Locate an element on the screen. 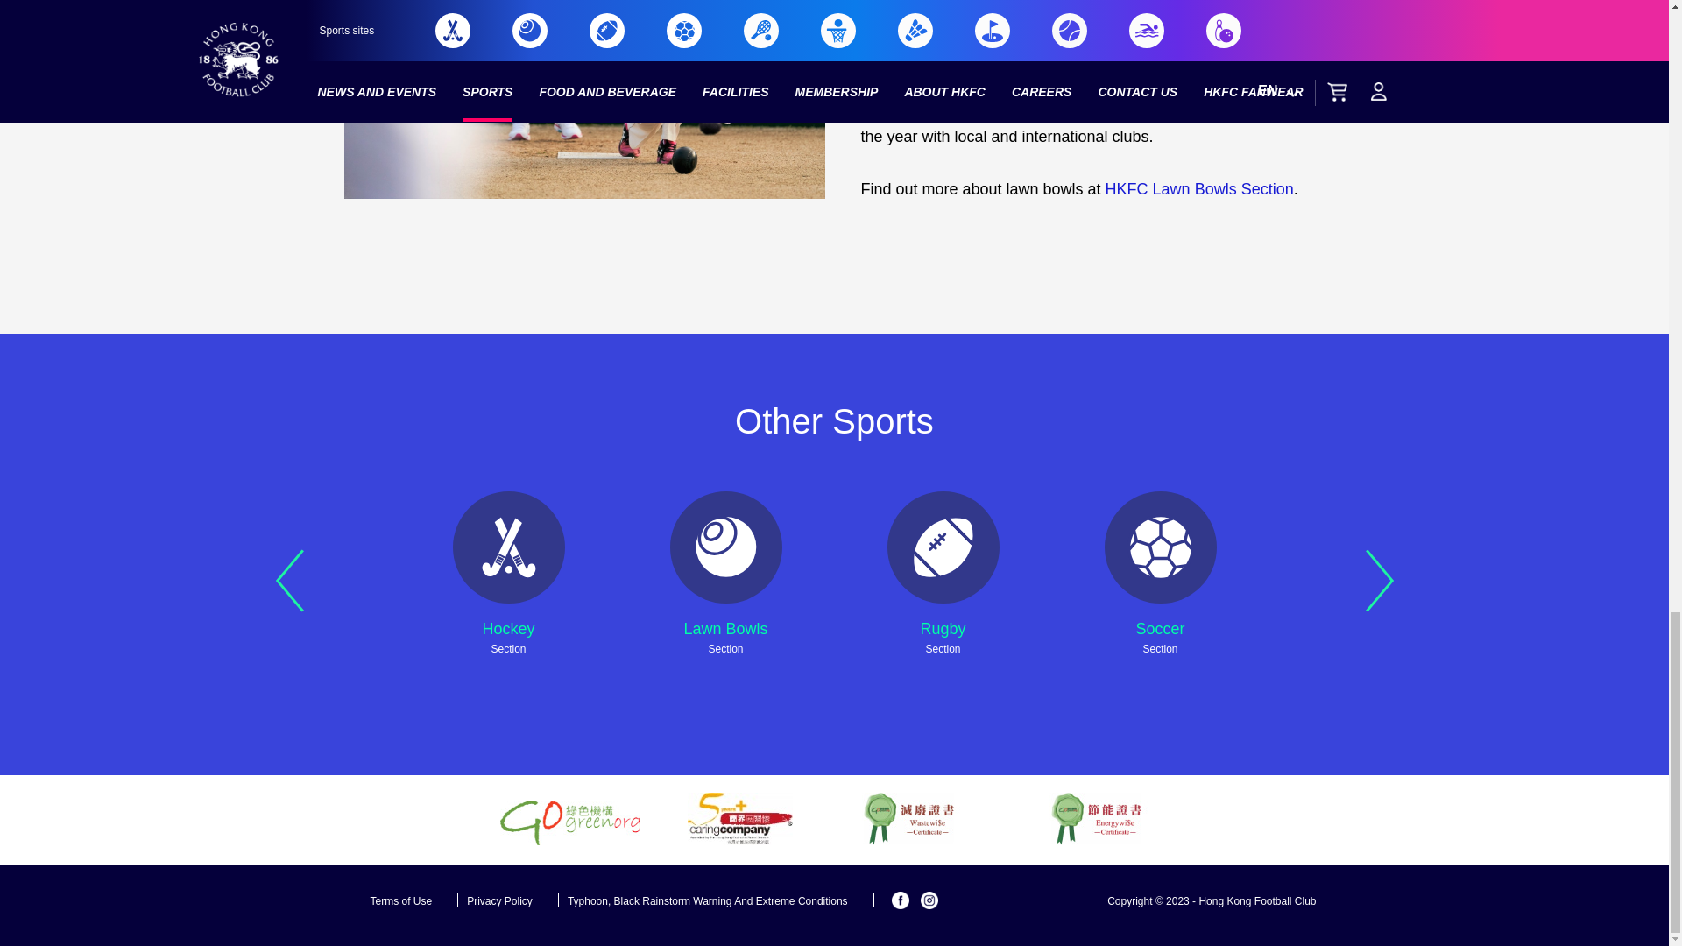 Image resolution: width=1682 pixels, height=946 pixels. IG is located at coordinates (929, 900).